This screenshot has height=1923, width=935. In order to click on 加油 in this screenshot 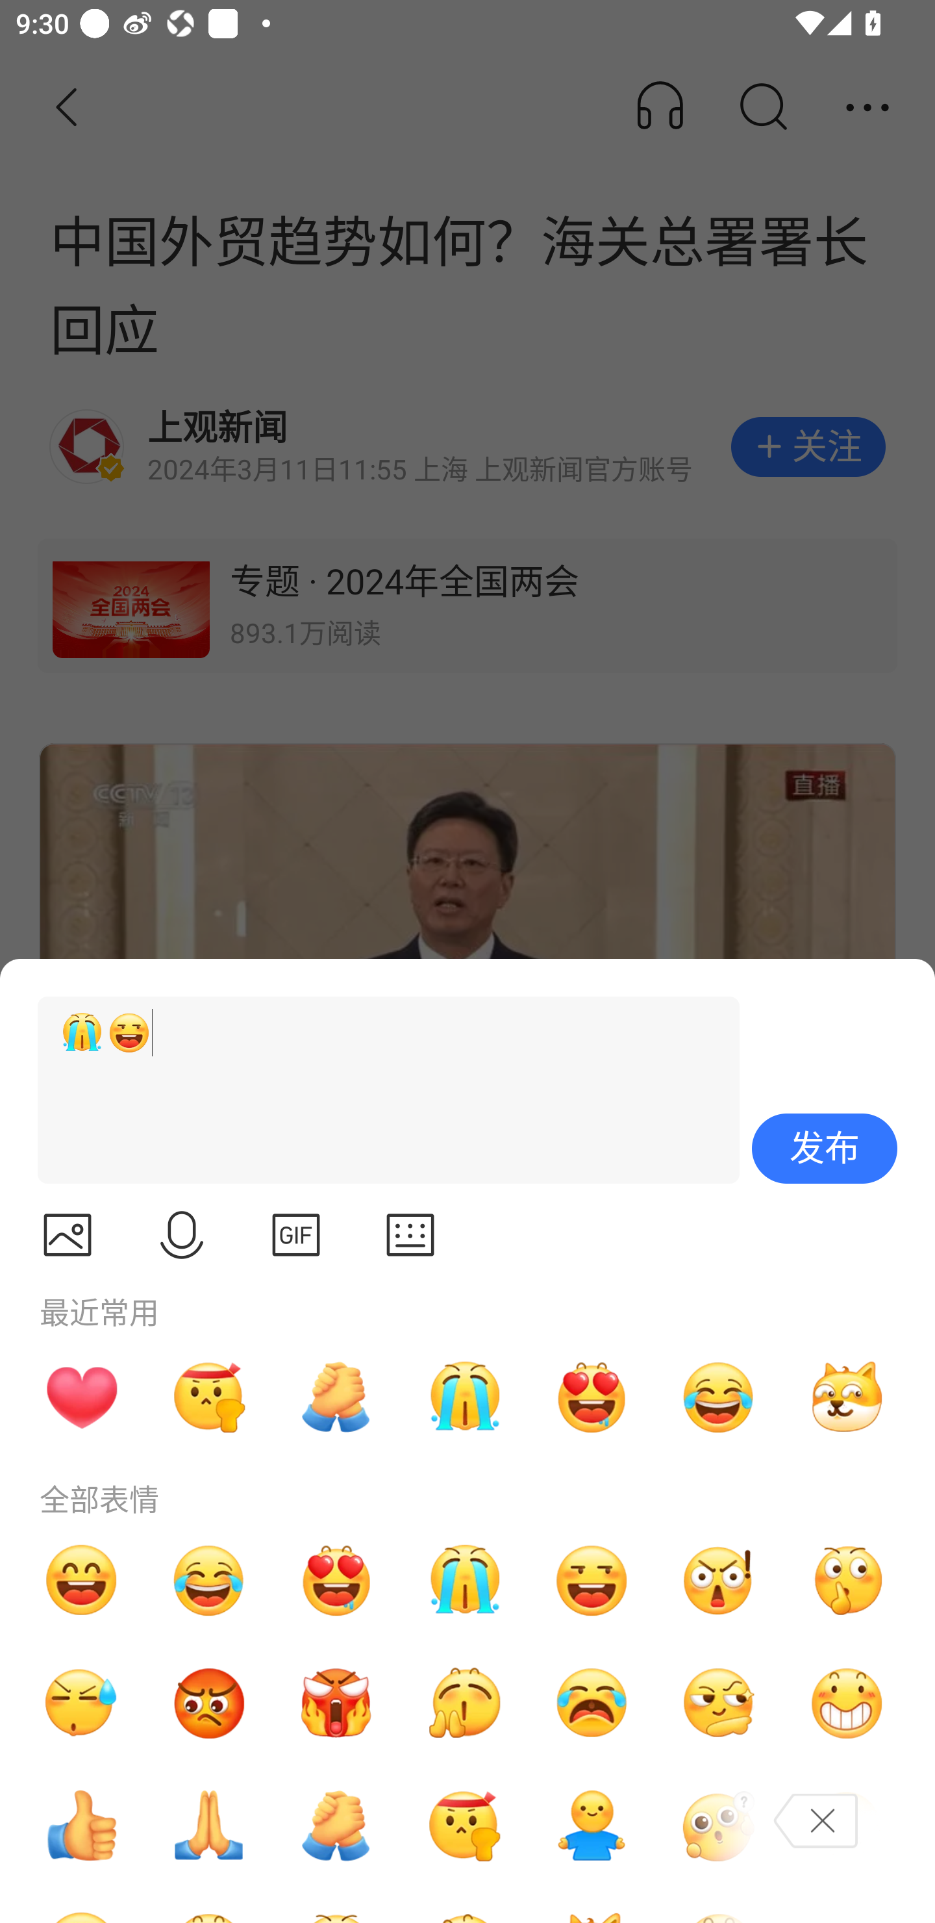, I will do `click(336, 1826)`.